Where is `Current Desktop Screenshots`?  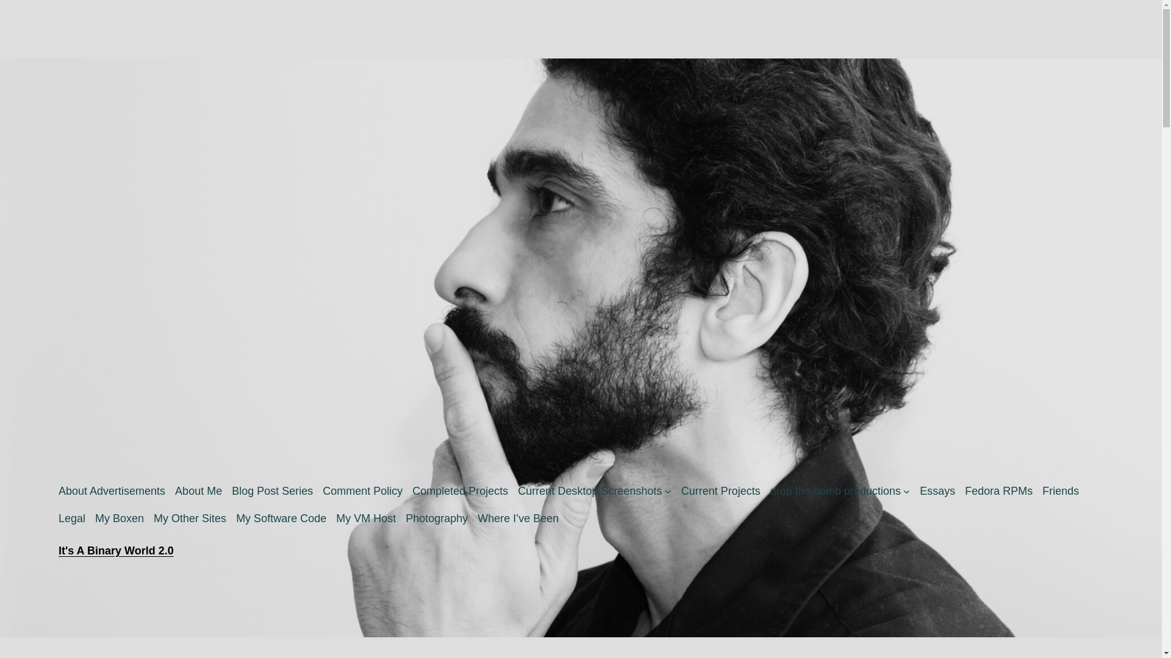
Current Desktop Screenshots is located at coordinates (589, 491).